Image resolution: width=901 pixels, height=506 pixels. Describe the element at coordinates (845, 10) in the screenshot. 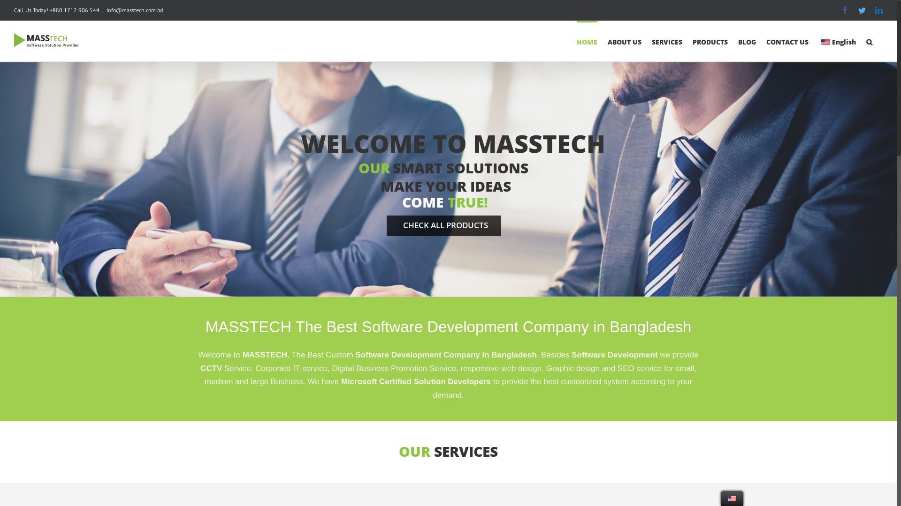

I see `Facebook` at that location.